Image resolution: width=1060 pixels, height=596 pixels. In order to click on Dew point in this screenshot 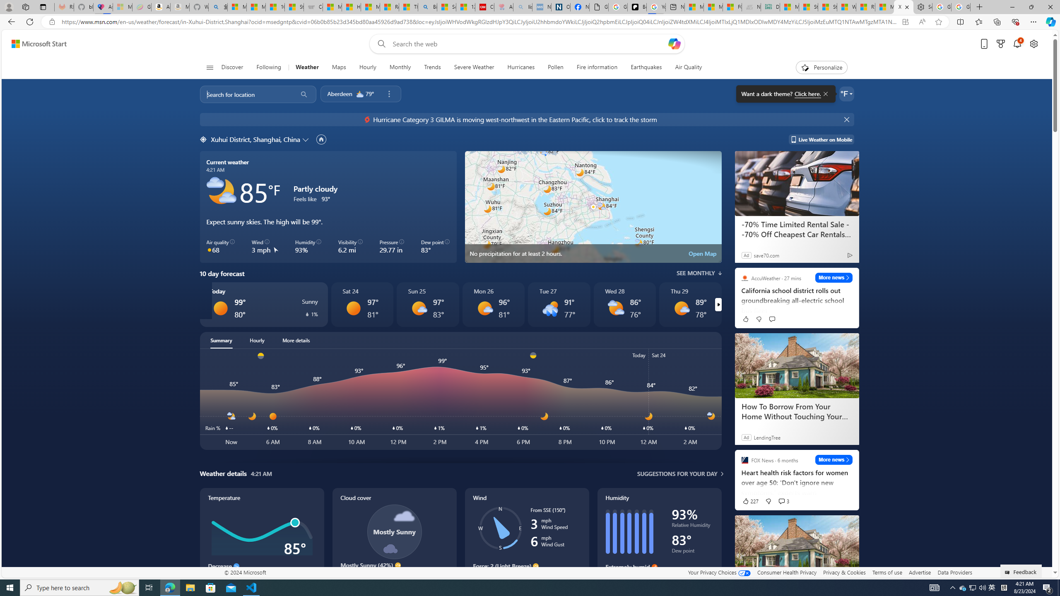, I will do `click(692, 552)`.